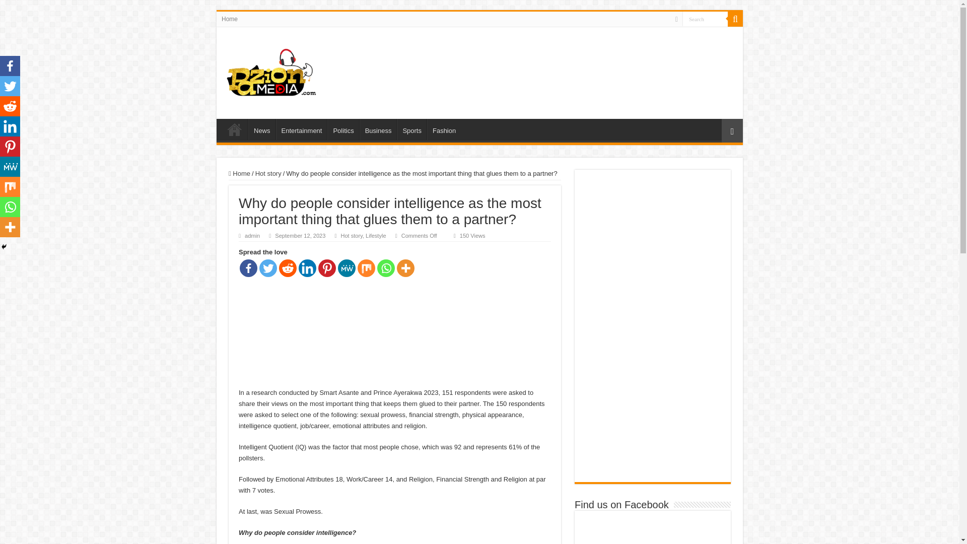 Image resolution: width=967 pixels, height=544 pixels. Describe the element at coordinates (288, 268) in the screenshot. I see `Reddit` at that location.